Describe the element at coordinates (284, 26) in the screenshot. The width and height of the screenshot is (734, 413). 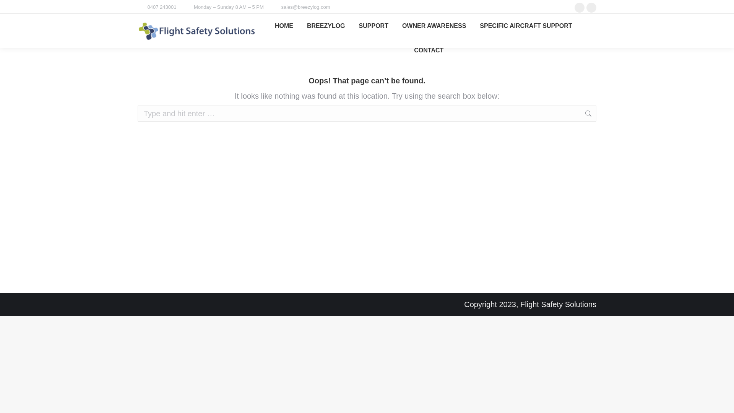
I see `HOME` at that location.